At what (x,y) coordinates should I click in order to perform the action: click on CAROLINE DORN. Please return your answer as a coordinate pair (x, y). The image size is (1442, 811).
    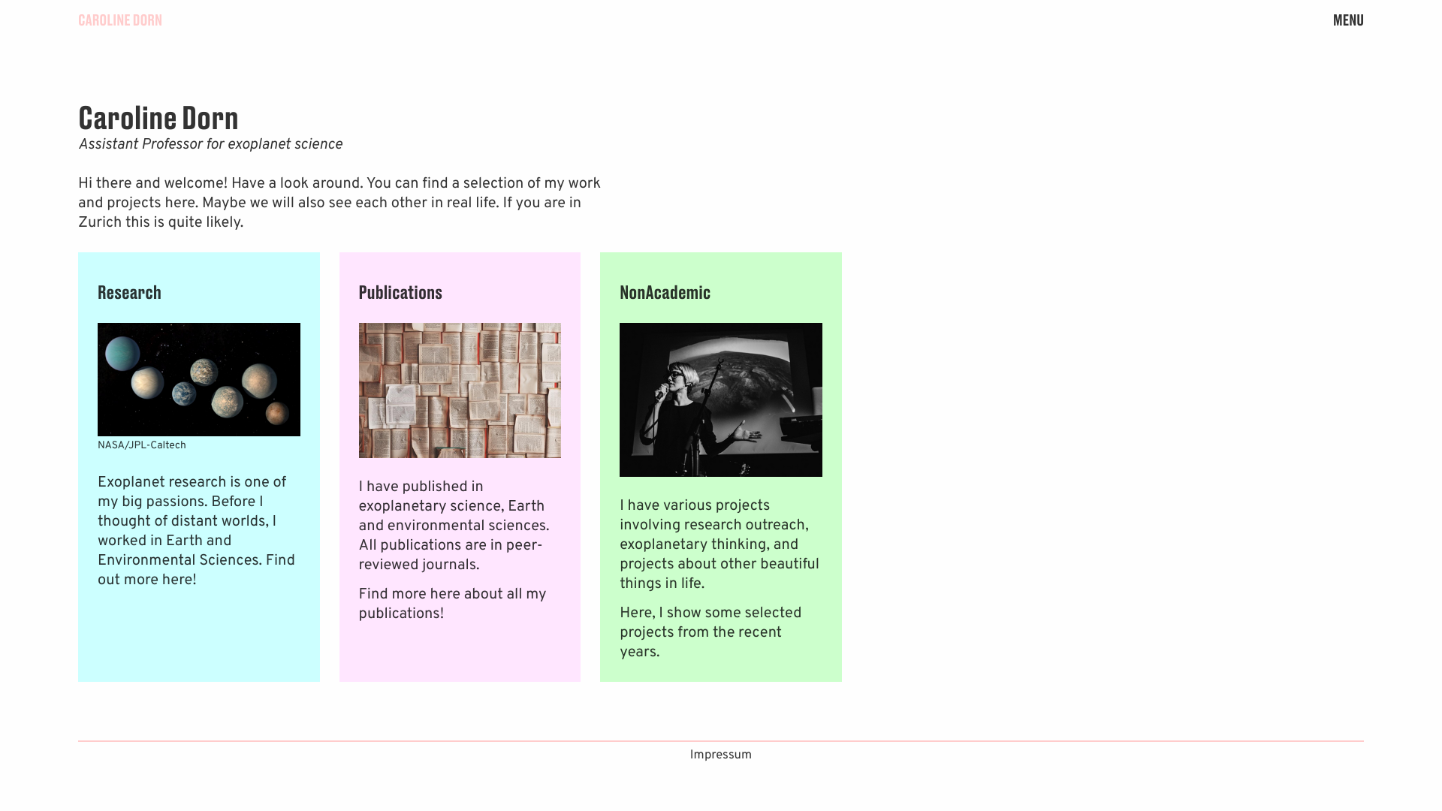
    Looking at the image, I should click on (120, 20).